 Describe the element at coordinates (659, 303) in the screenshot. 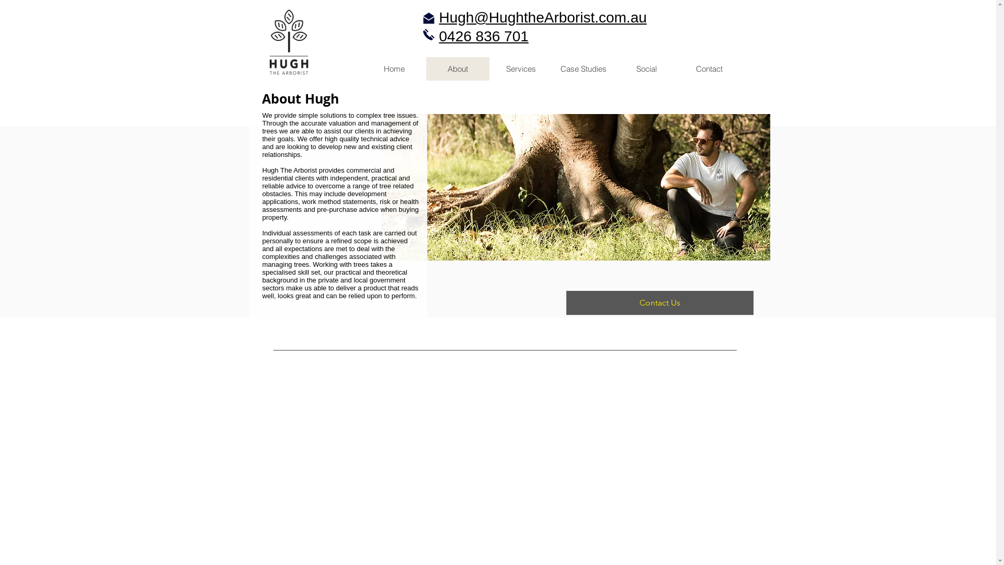

I see `Contact Us` at that location.